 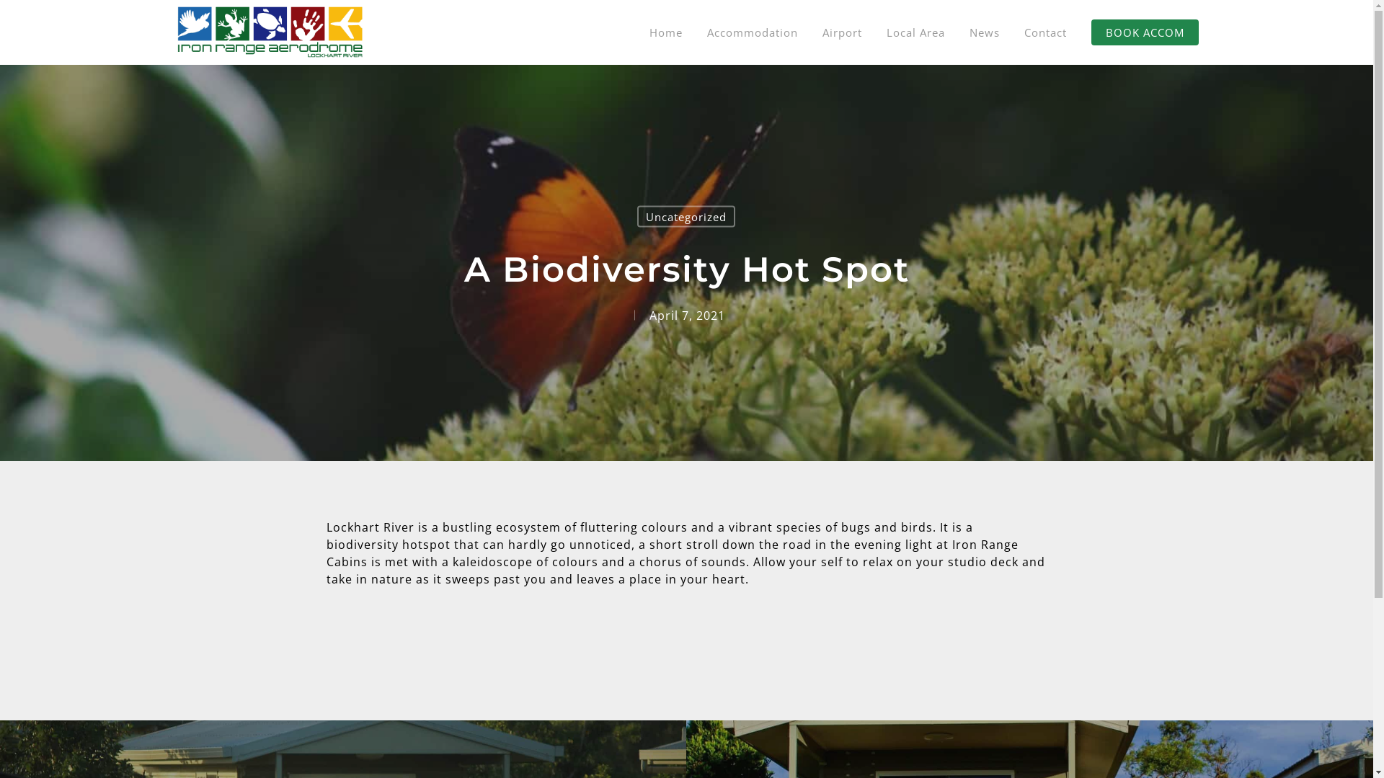 What do you see at coordinates (842, 32) in the screenshot?
I see `Airport` at bounding box center [842, 32].